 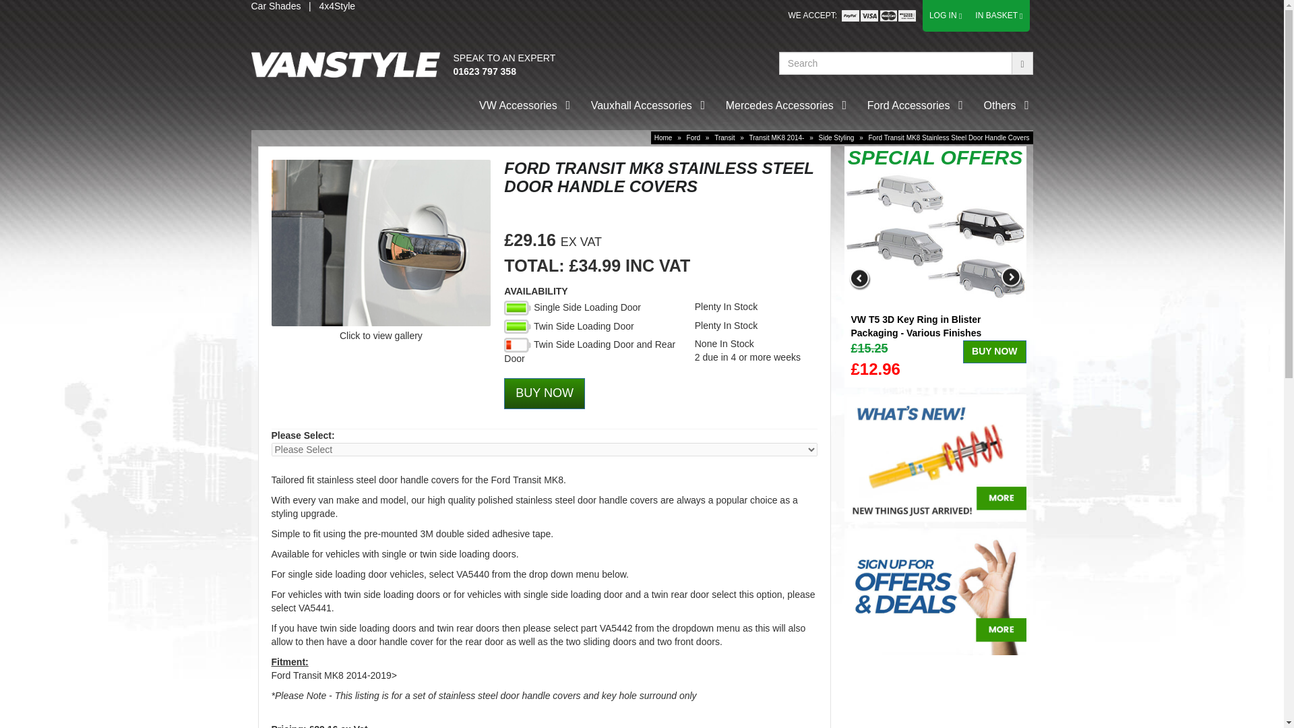 I want to click on Currently None In Stock, so click(x=518, y=345).